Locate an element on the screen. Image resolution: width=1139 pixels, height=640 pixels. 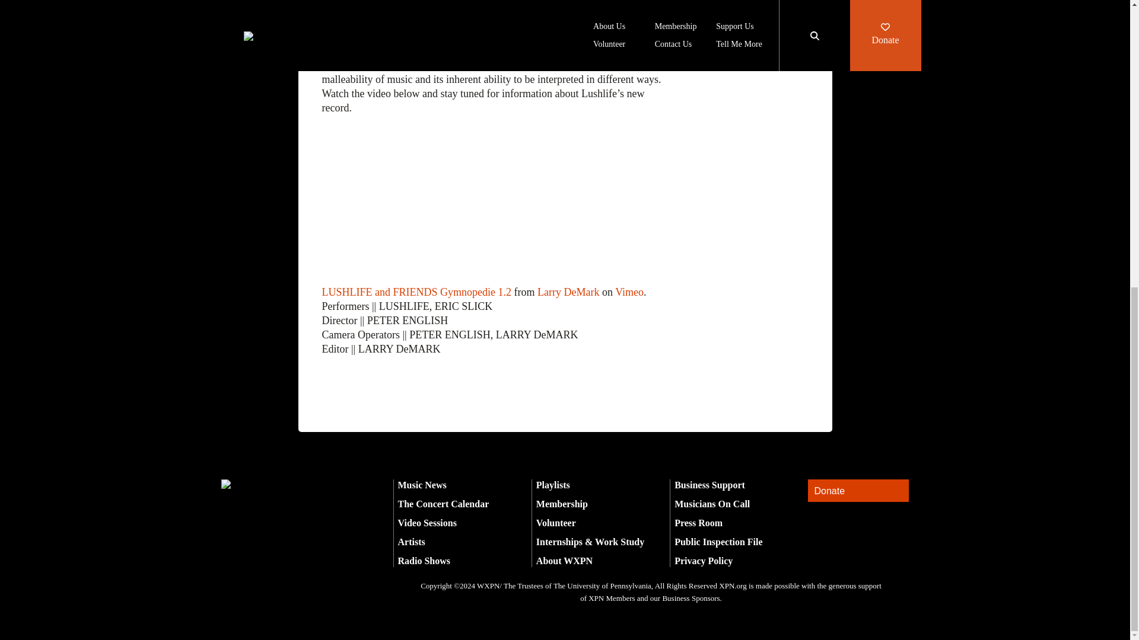
Volunteer is located at coordinates (556, 523).